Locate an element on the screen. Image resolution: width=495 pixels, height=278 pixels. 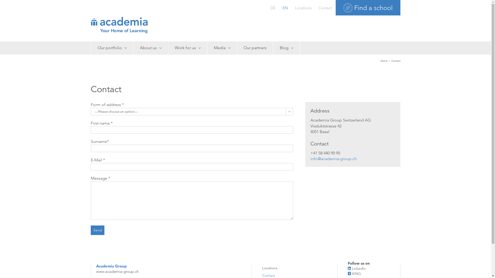
Our portfolio is located at coordinates (112, 48).